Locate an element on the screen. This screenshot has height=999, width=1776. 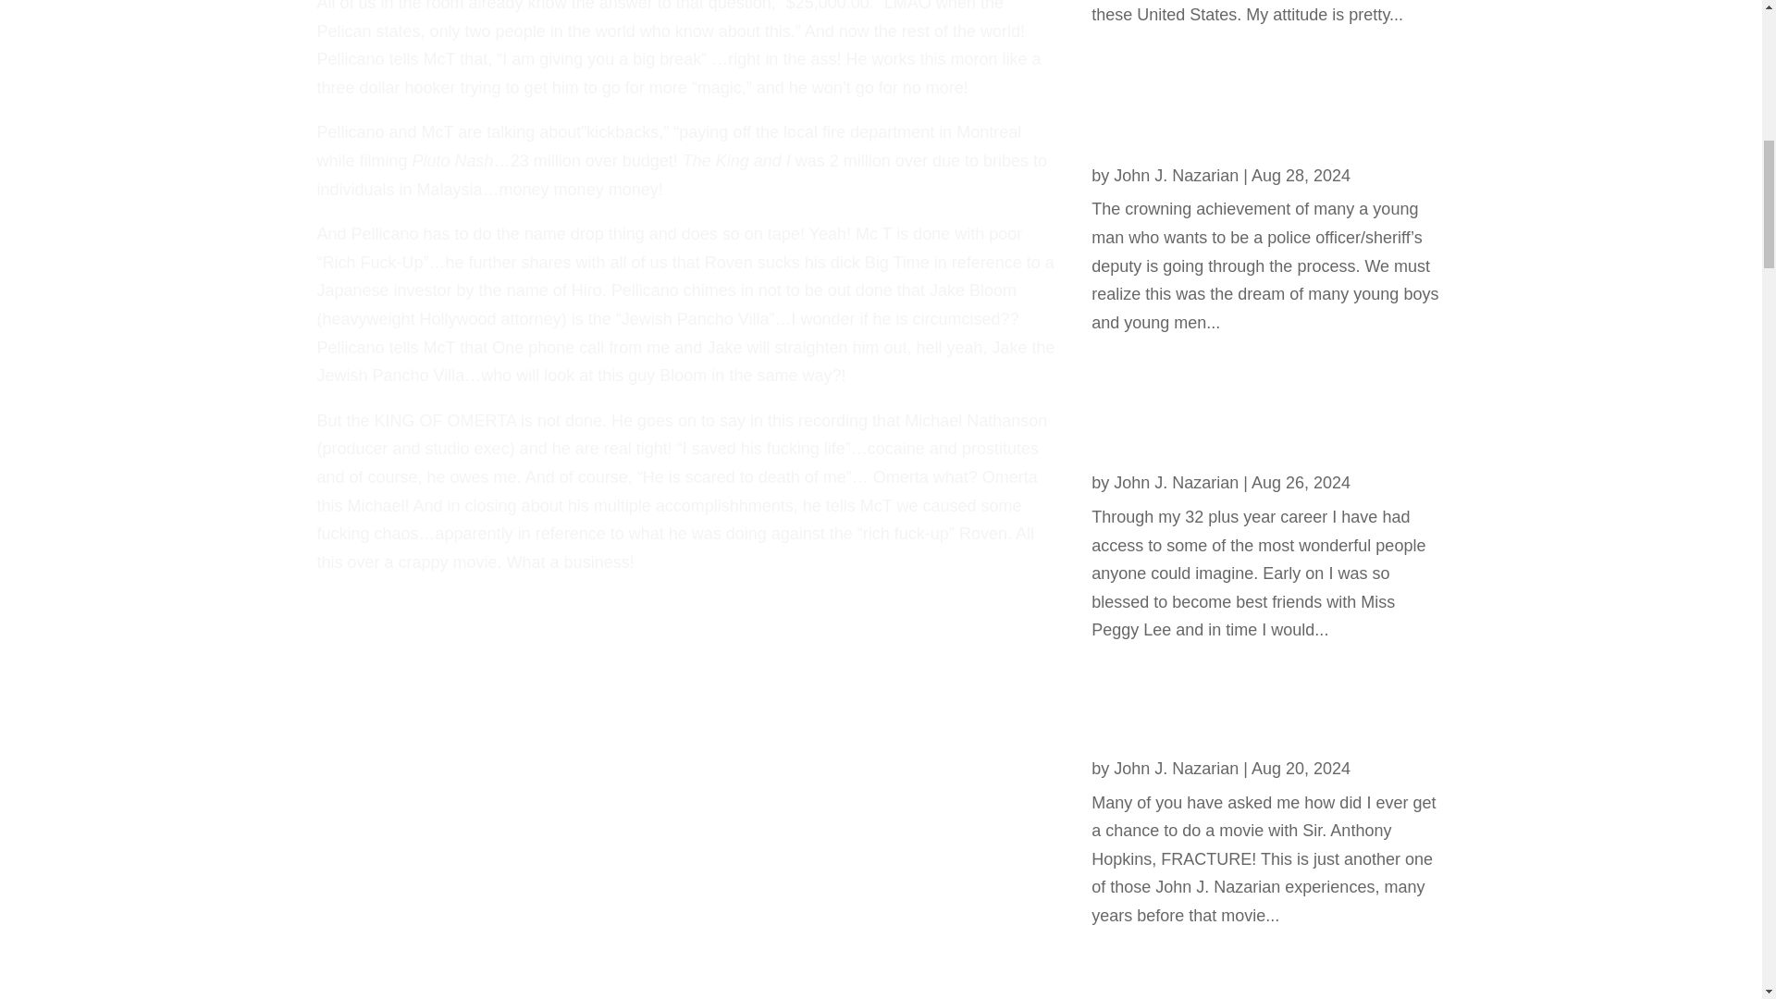
Posts by John J. Nazarian is located at coordinates (1175, 176).